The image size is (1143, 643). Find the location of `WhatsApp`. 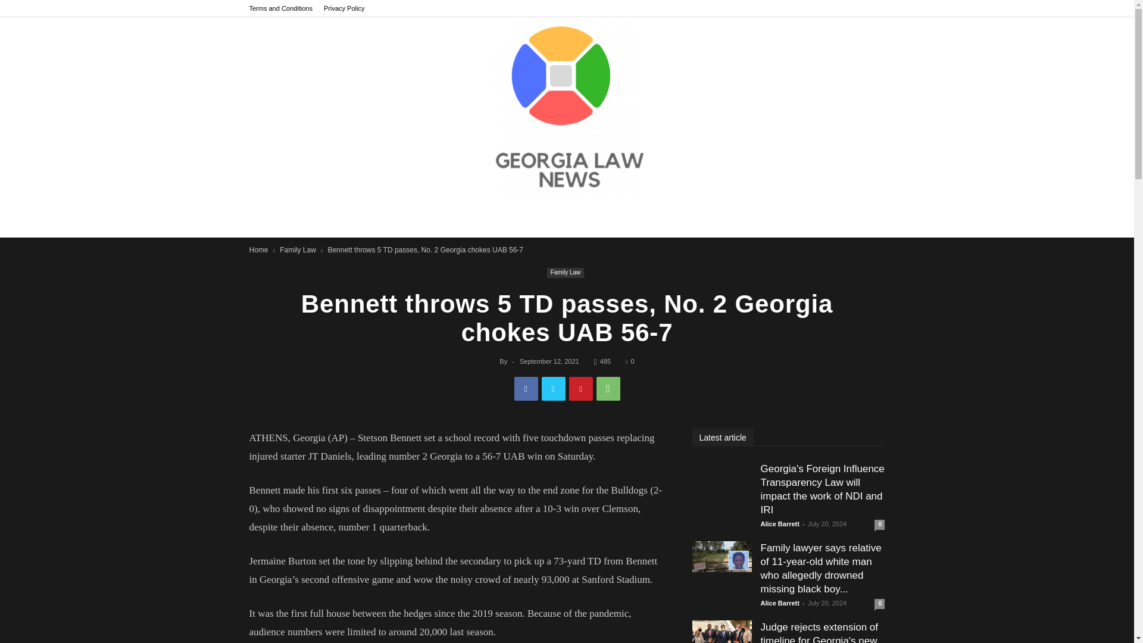

WhatsApp is located at coordinates (608, 388).